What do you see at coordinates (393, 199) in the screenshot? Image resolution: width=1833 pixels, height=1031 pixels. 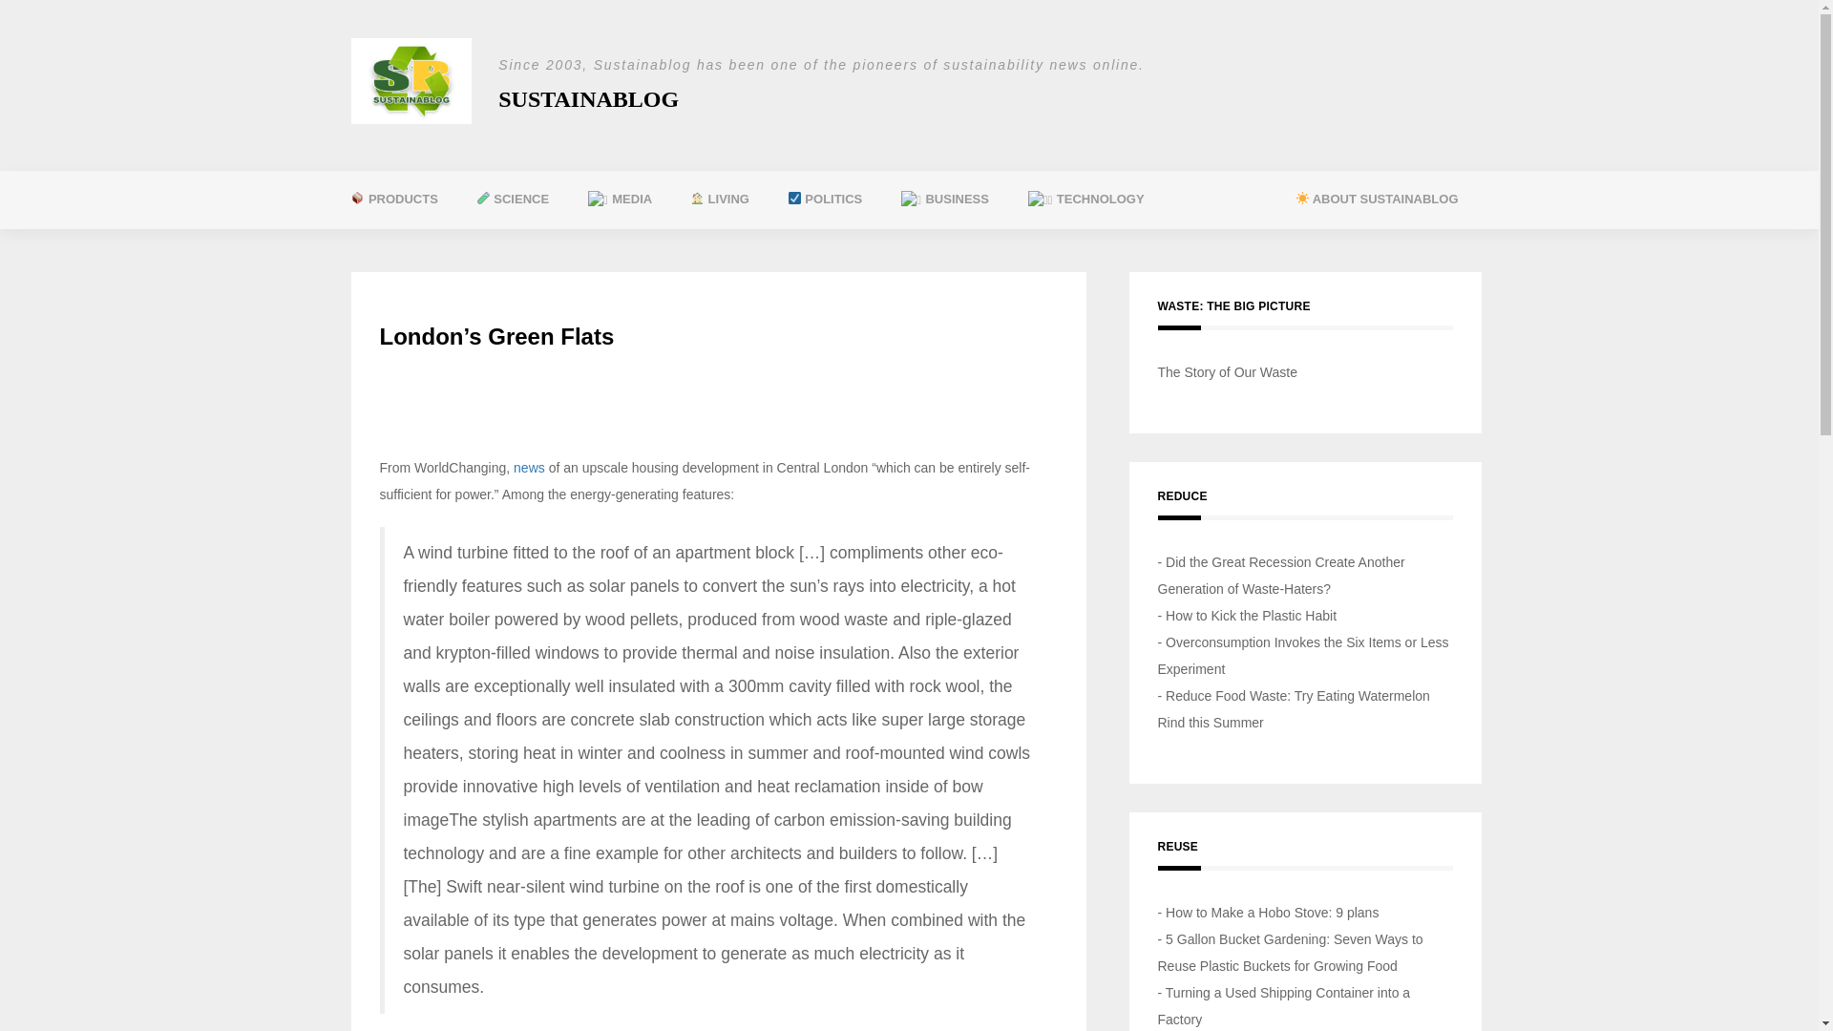 I see `PRODUCTS` at bounding box center [393, 199].